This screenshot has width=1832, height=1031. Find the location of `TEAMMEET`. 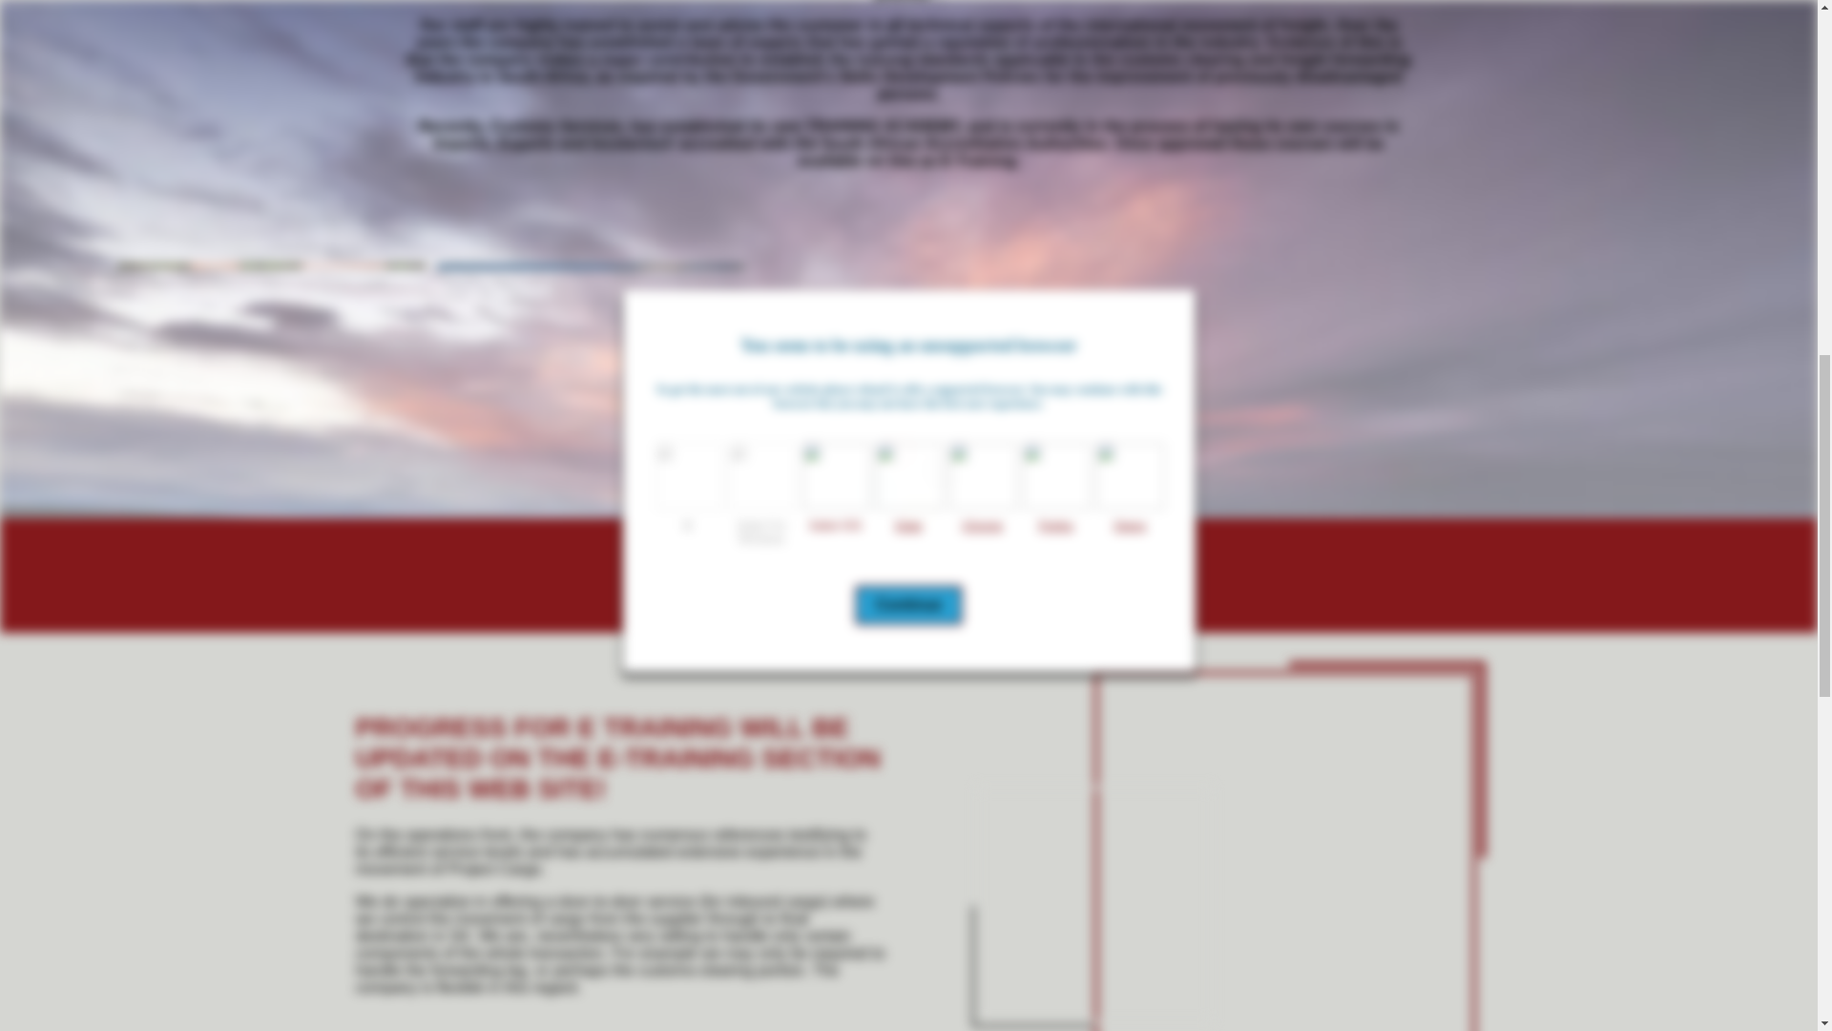

TEAMMEET is located at coordinates (273, 418).